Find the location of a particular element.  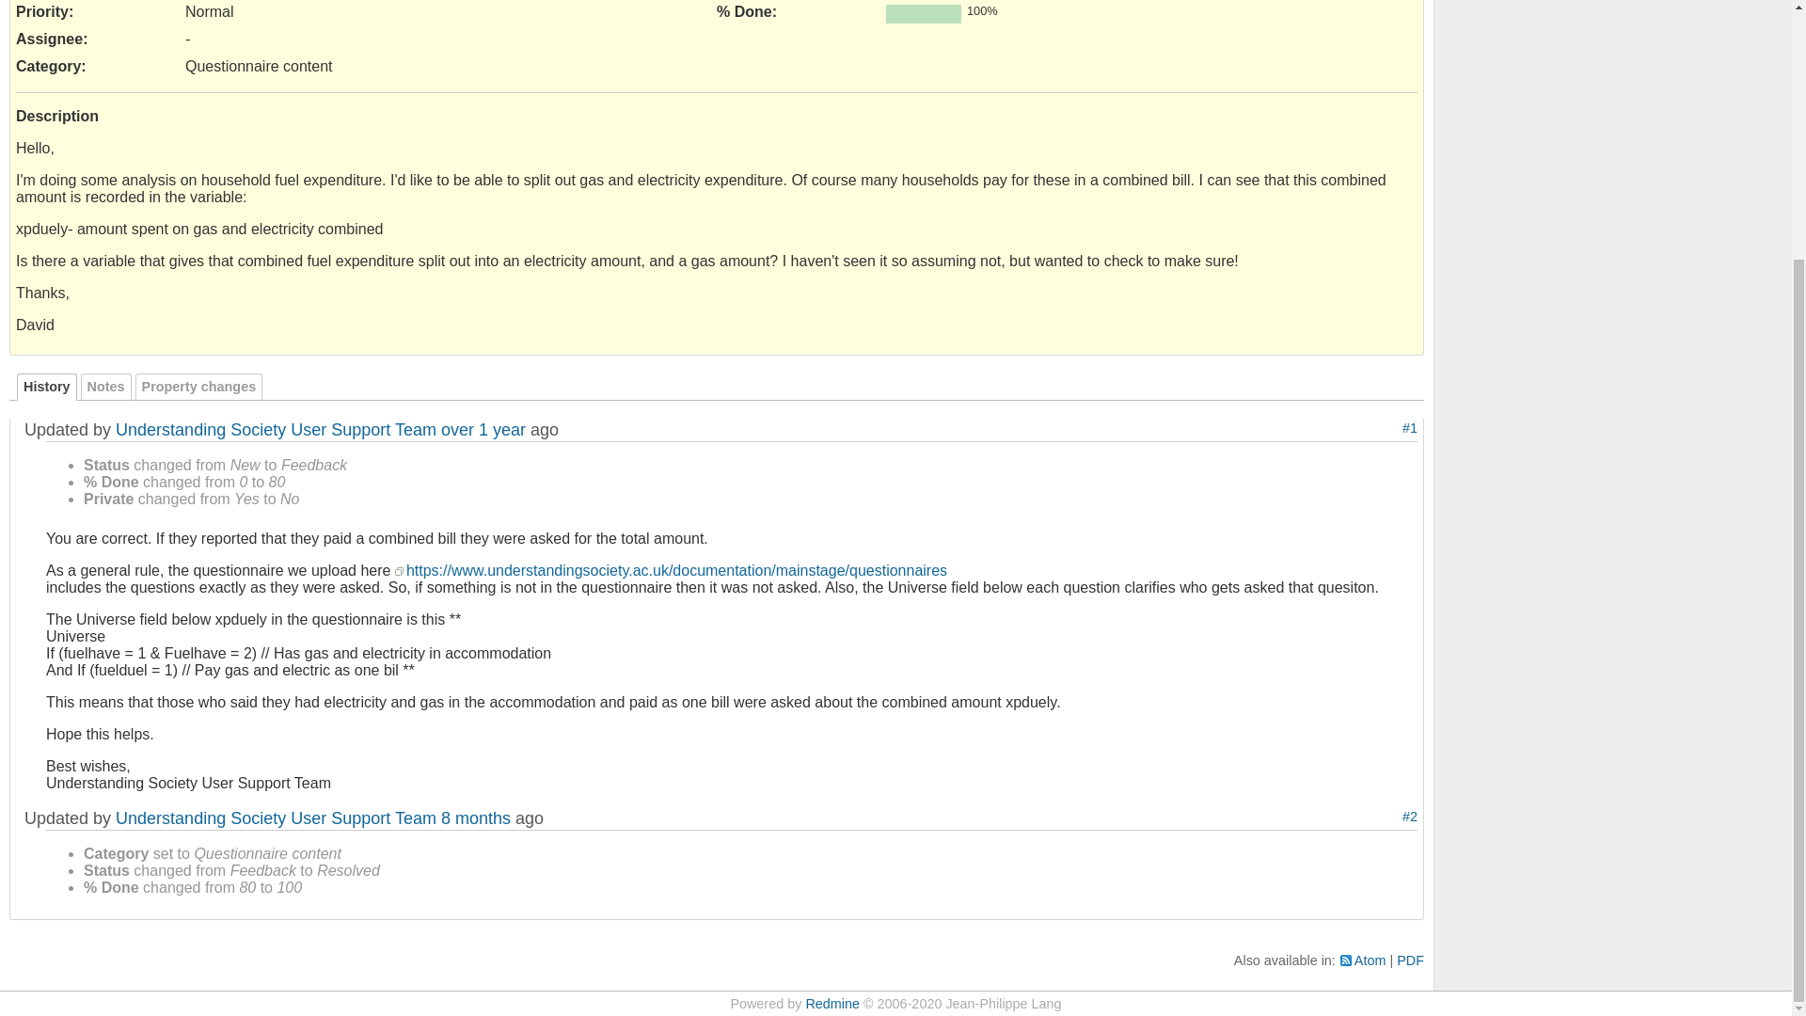

Notes is located at coordinates (106, 387).